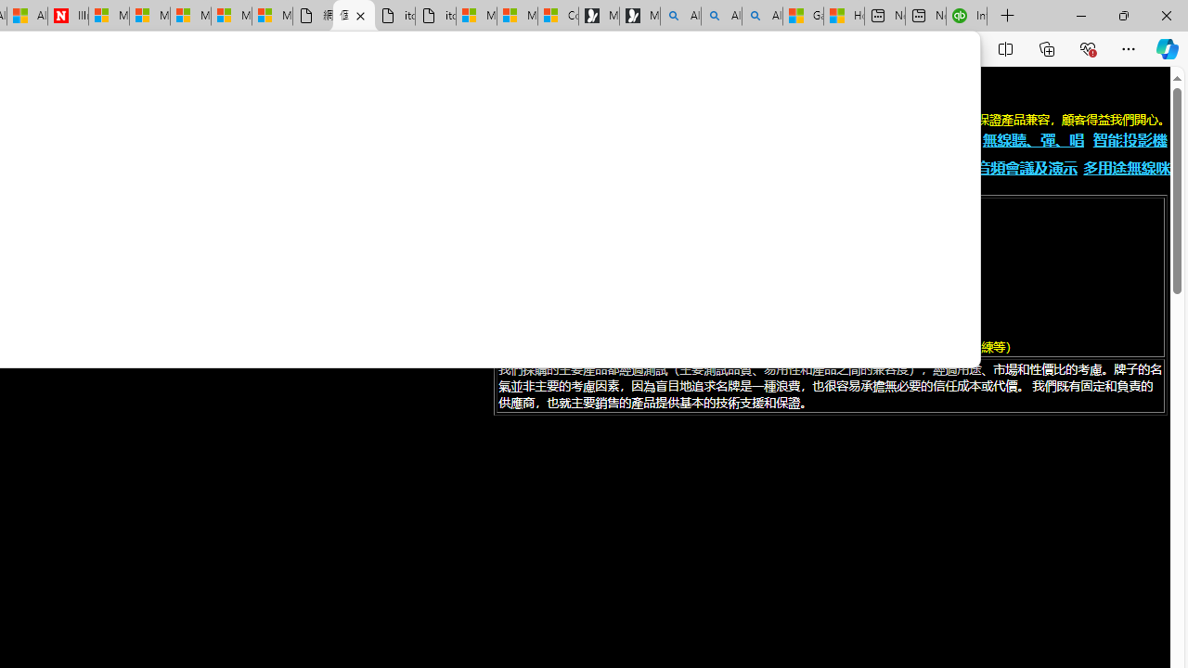 The width and height of the screenshot is (1188, 668). I want to click on Alabama high school quarterback dies - Search, so click(680, 17).